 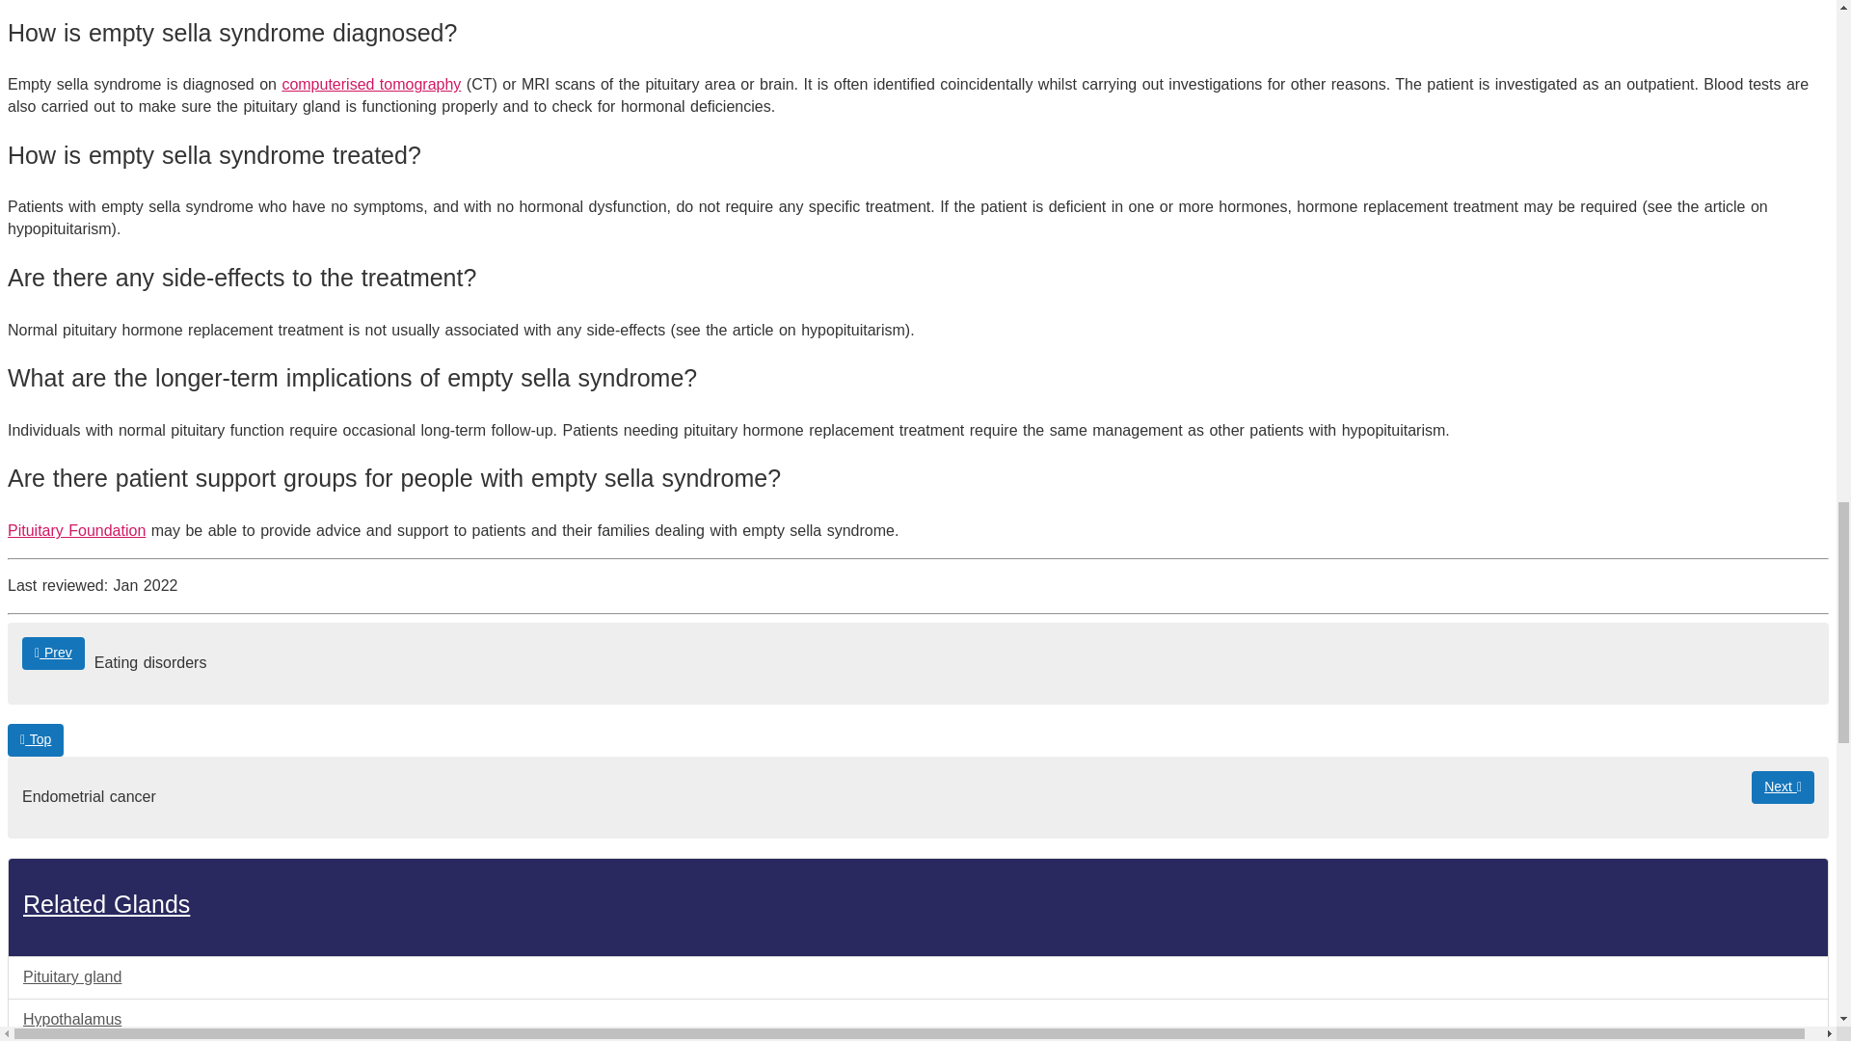 I want to click on computerised tomography, so click(x=370, y=84).